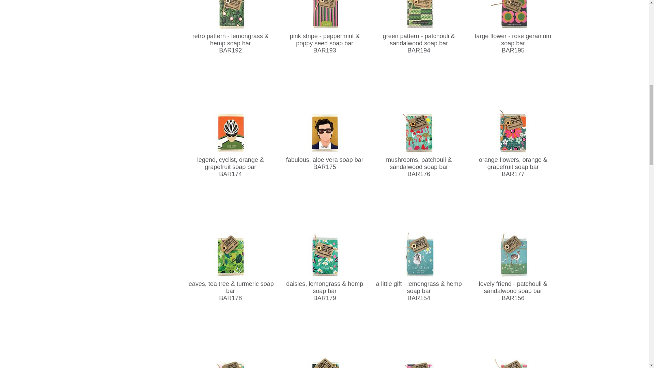  Describe the element at coordinates (324, 340) in the screenshot. I see `happy birthday - lavender soap bar` at that location.